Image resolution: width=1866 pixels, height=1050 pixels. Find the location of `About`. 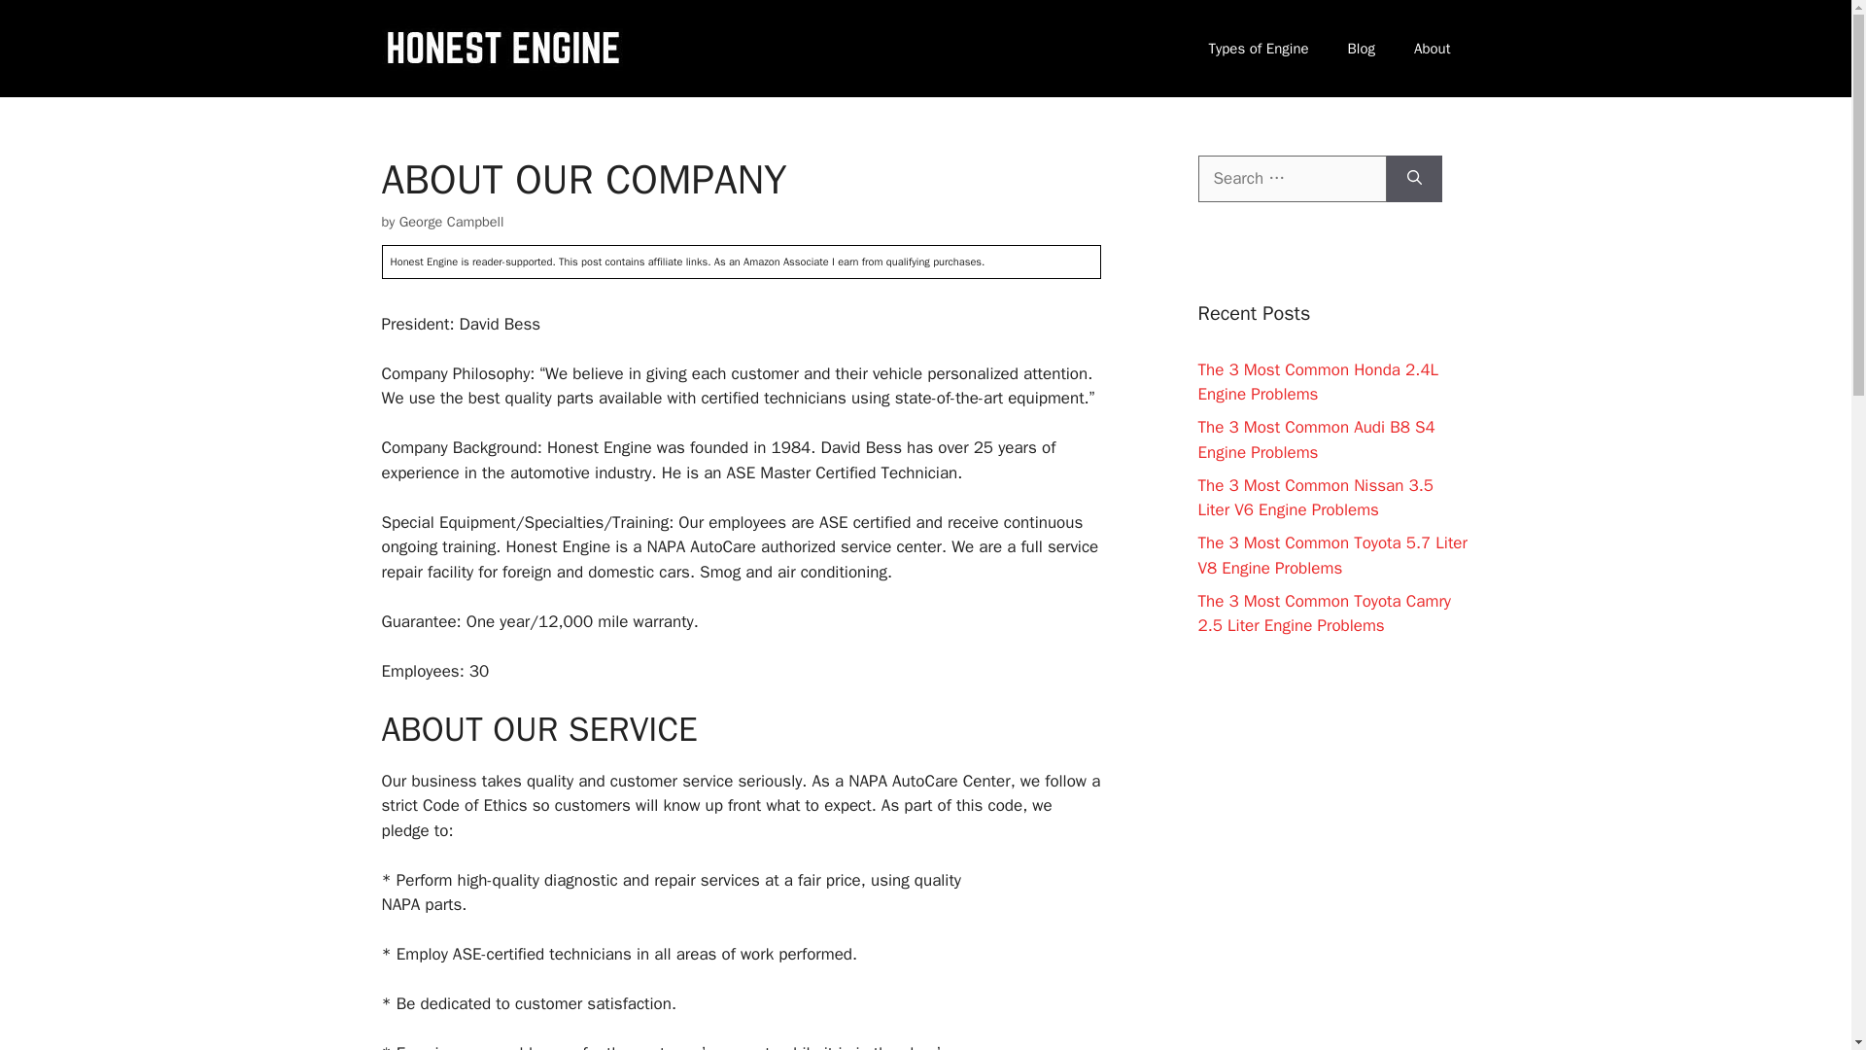

About is located at coordinates (1432, 49).